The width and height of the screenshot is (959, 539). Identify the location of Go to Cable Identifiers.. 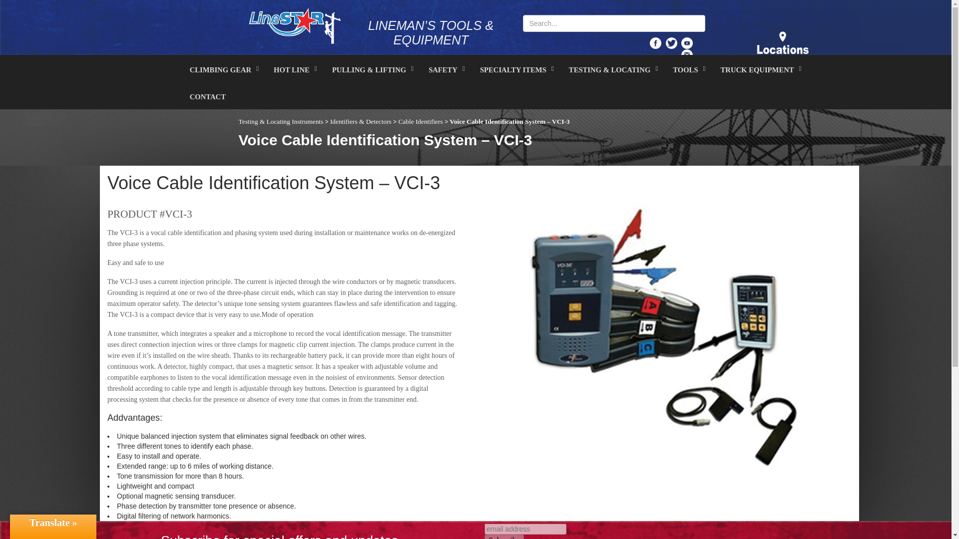
(420, 121).